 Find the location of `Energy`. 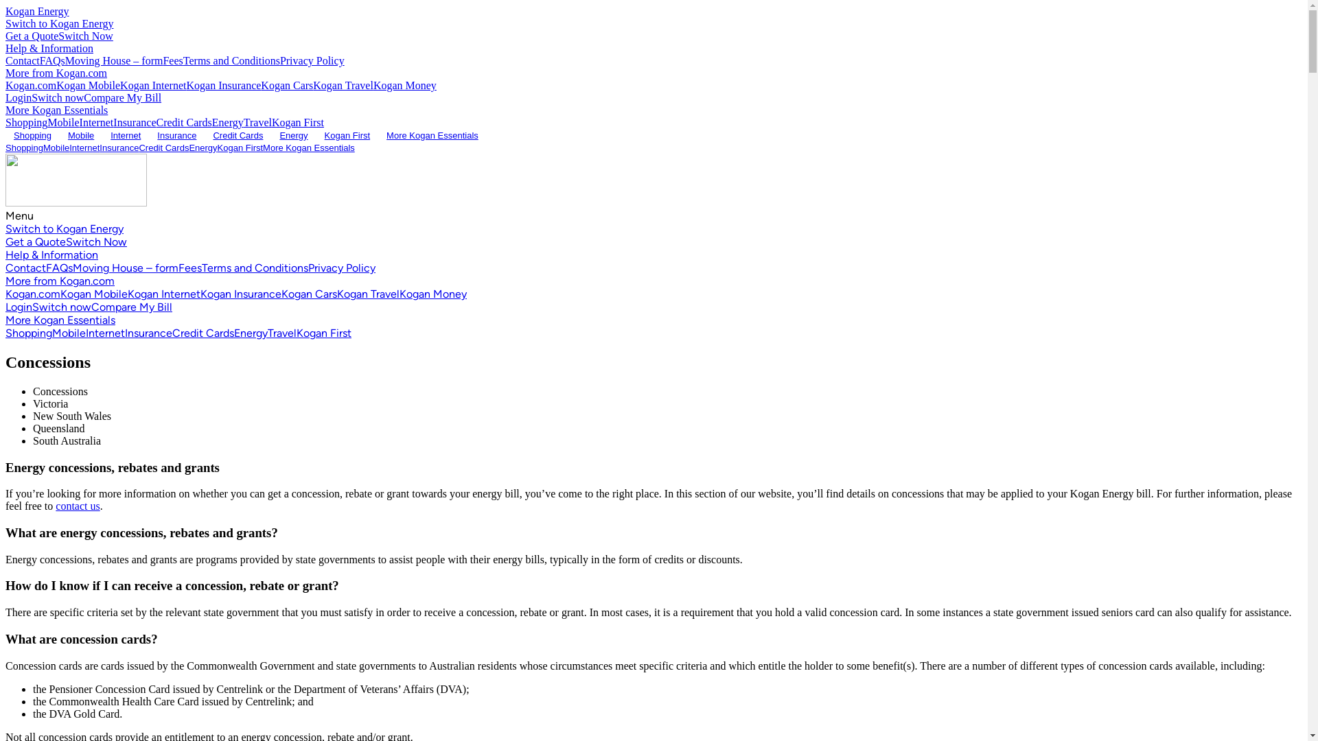

Energy is located at coordinates (251, 333).